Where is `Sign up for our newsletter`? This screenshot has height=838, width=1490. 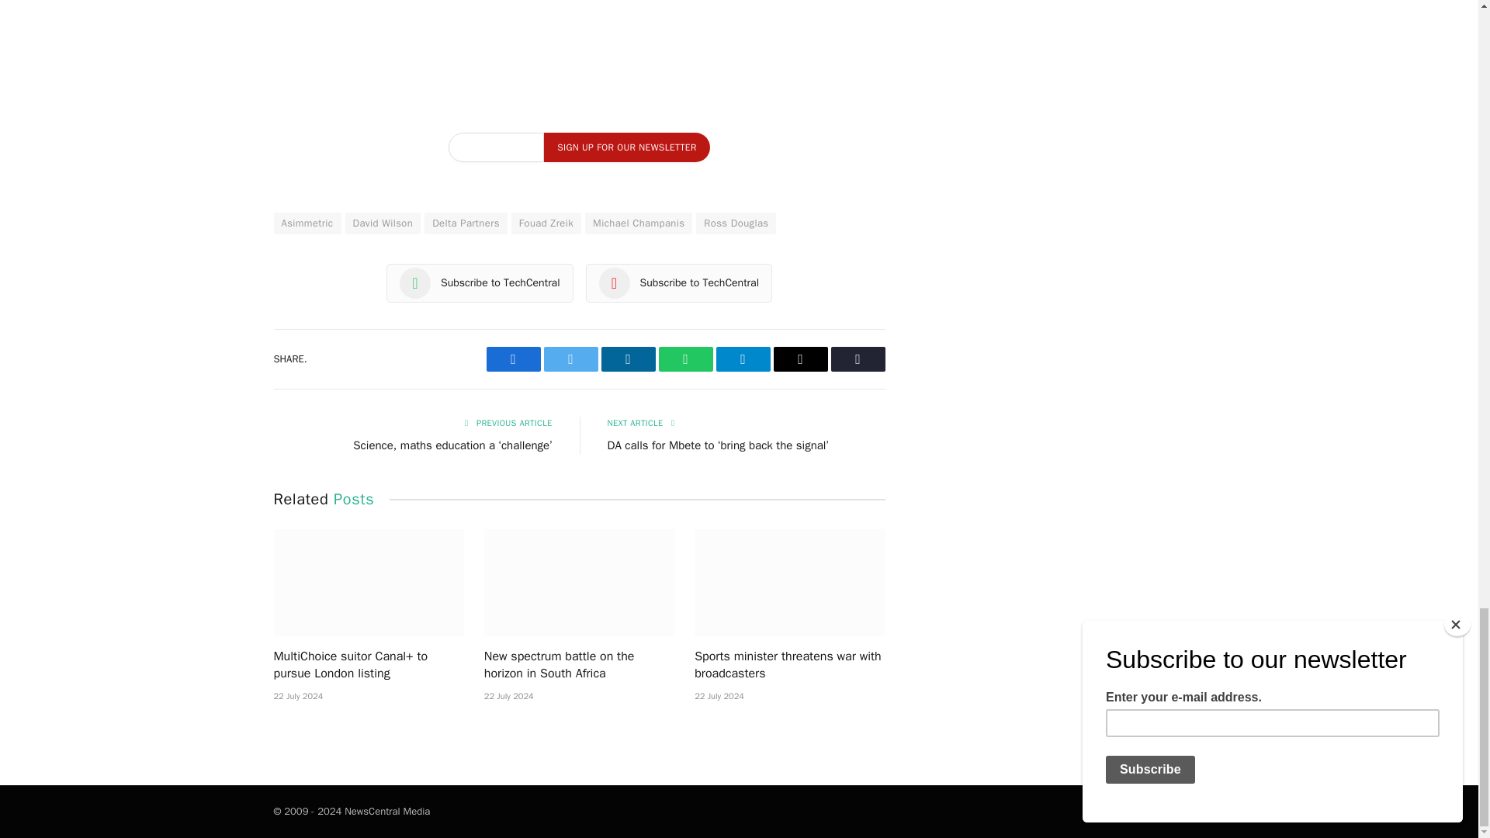 Sign up for our newsletter is located at coordinates (625, 147).